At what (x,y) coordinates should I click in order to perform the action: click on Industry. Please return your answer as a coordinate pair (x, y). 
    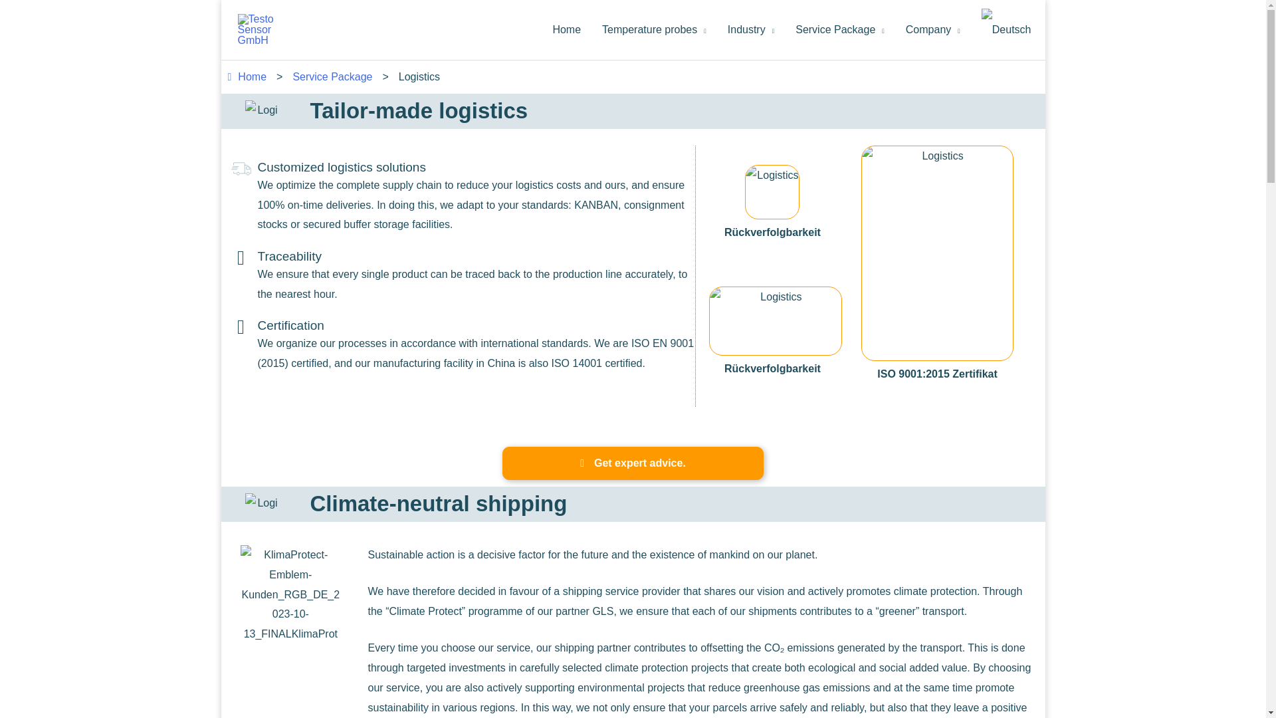
    Looking at the image, I should click on (751, 29).